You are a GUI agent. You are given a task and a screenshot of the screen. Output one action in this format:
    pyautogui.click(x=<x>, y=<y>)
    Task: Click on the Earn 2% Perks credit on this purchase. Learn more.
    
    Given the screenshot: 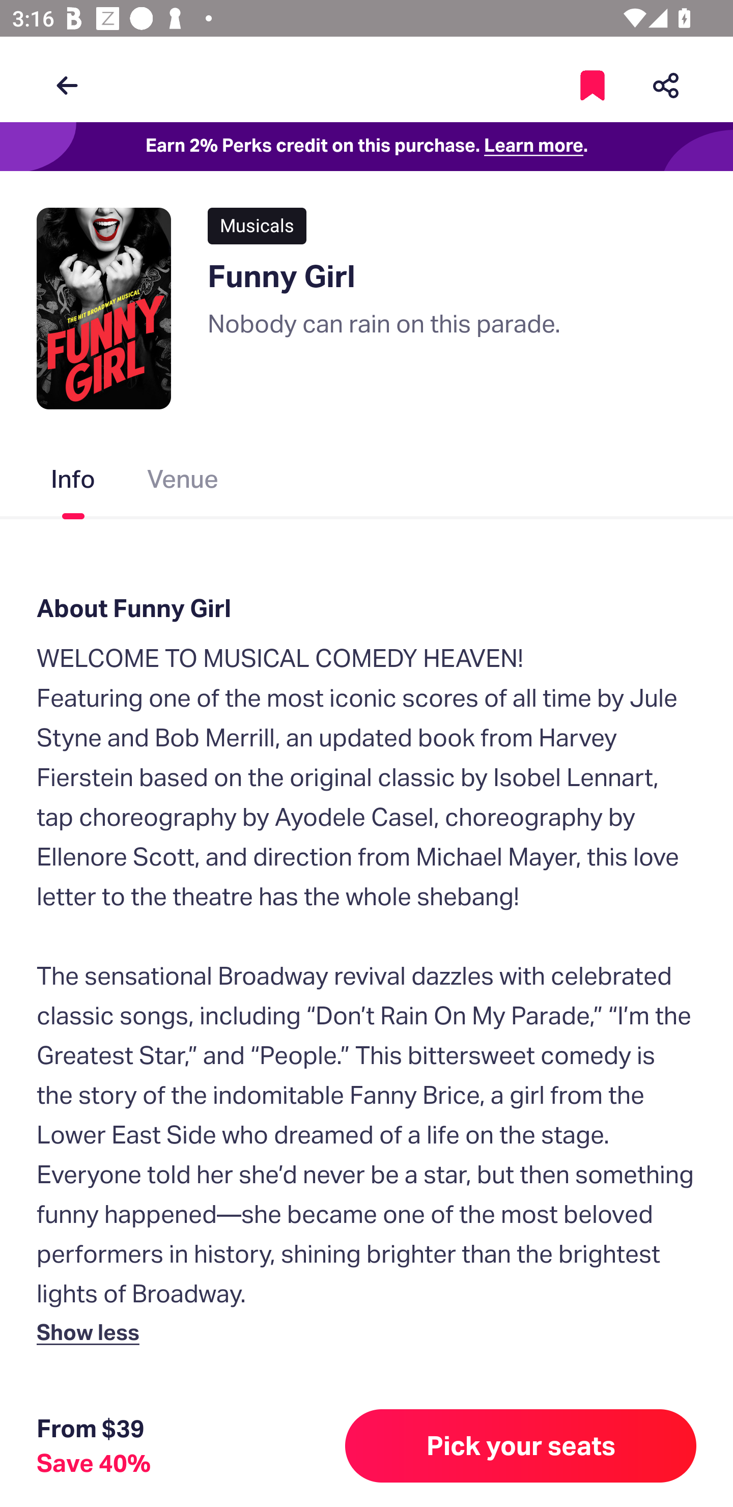 What is the action you would take?
    pyautogui.click(x=366, y=147)
    